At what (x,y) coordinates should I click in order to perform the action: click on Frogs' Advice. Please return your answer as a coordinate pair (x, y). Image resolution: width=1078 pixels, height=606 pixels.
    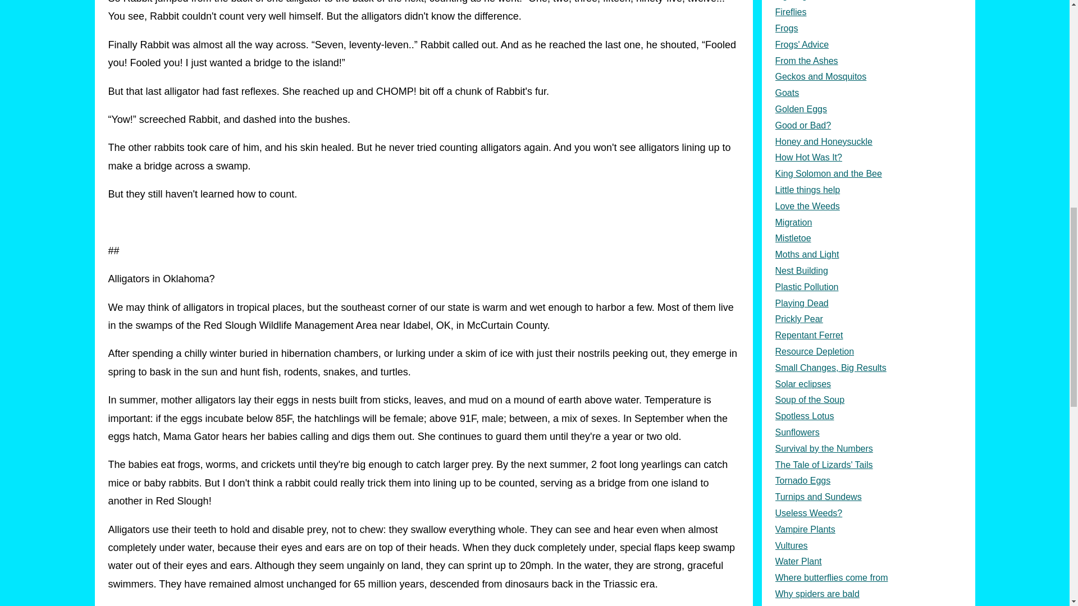
    Looking at the image, I should click on (868, 45).